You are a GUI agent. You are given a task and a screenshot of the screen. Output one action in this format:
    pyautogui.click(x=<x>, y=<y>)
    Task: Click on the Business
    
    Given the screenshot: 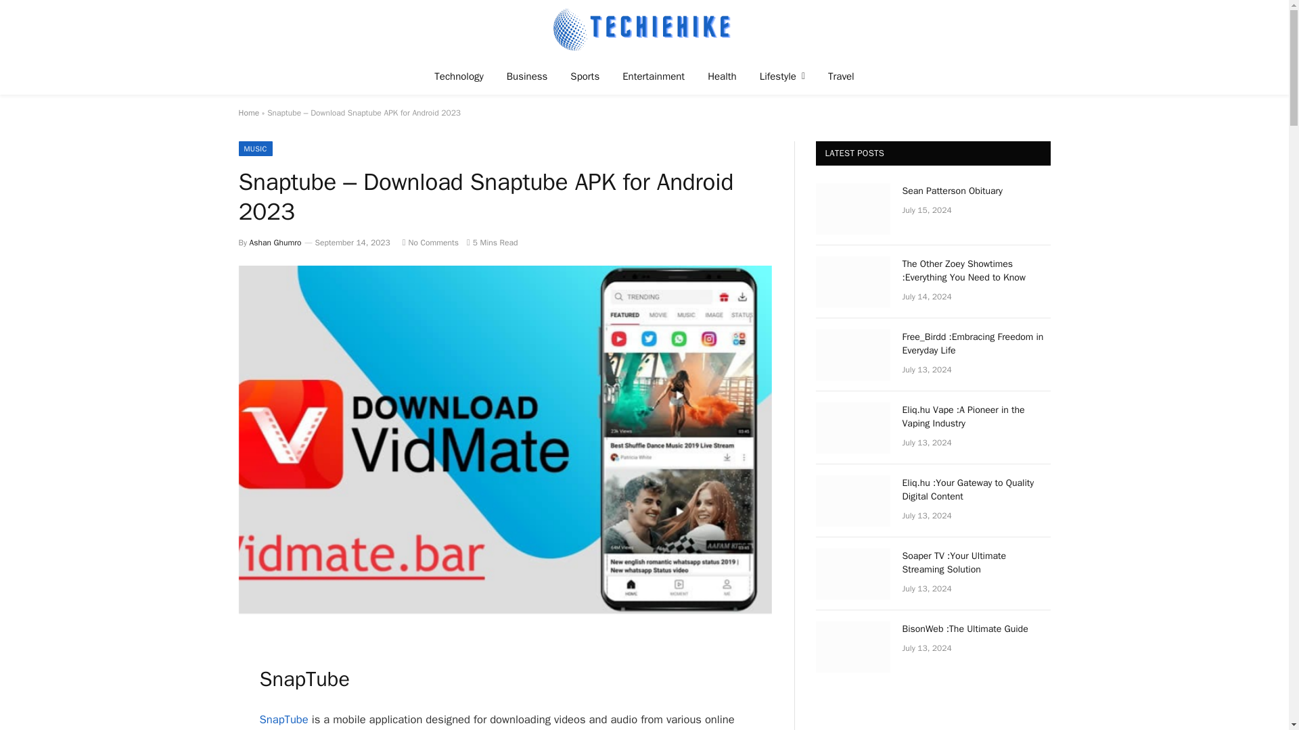 What is the action you would take?
    pyautogui.click(x=527, y=76)
    